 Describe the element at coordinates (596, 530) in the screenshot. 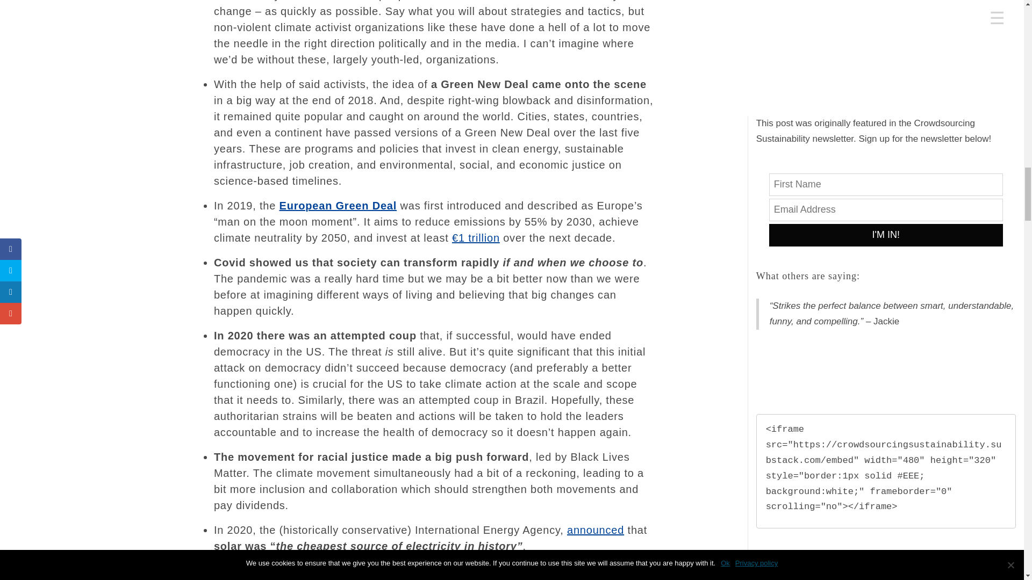

I see `announced` at that location.